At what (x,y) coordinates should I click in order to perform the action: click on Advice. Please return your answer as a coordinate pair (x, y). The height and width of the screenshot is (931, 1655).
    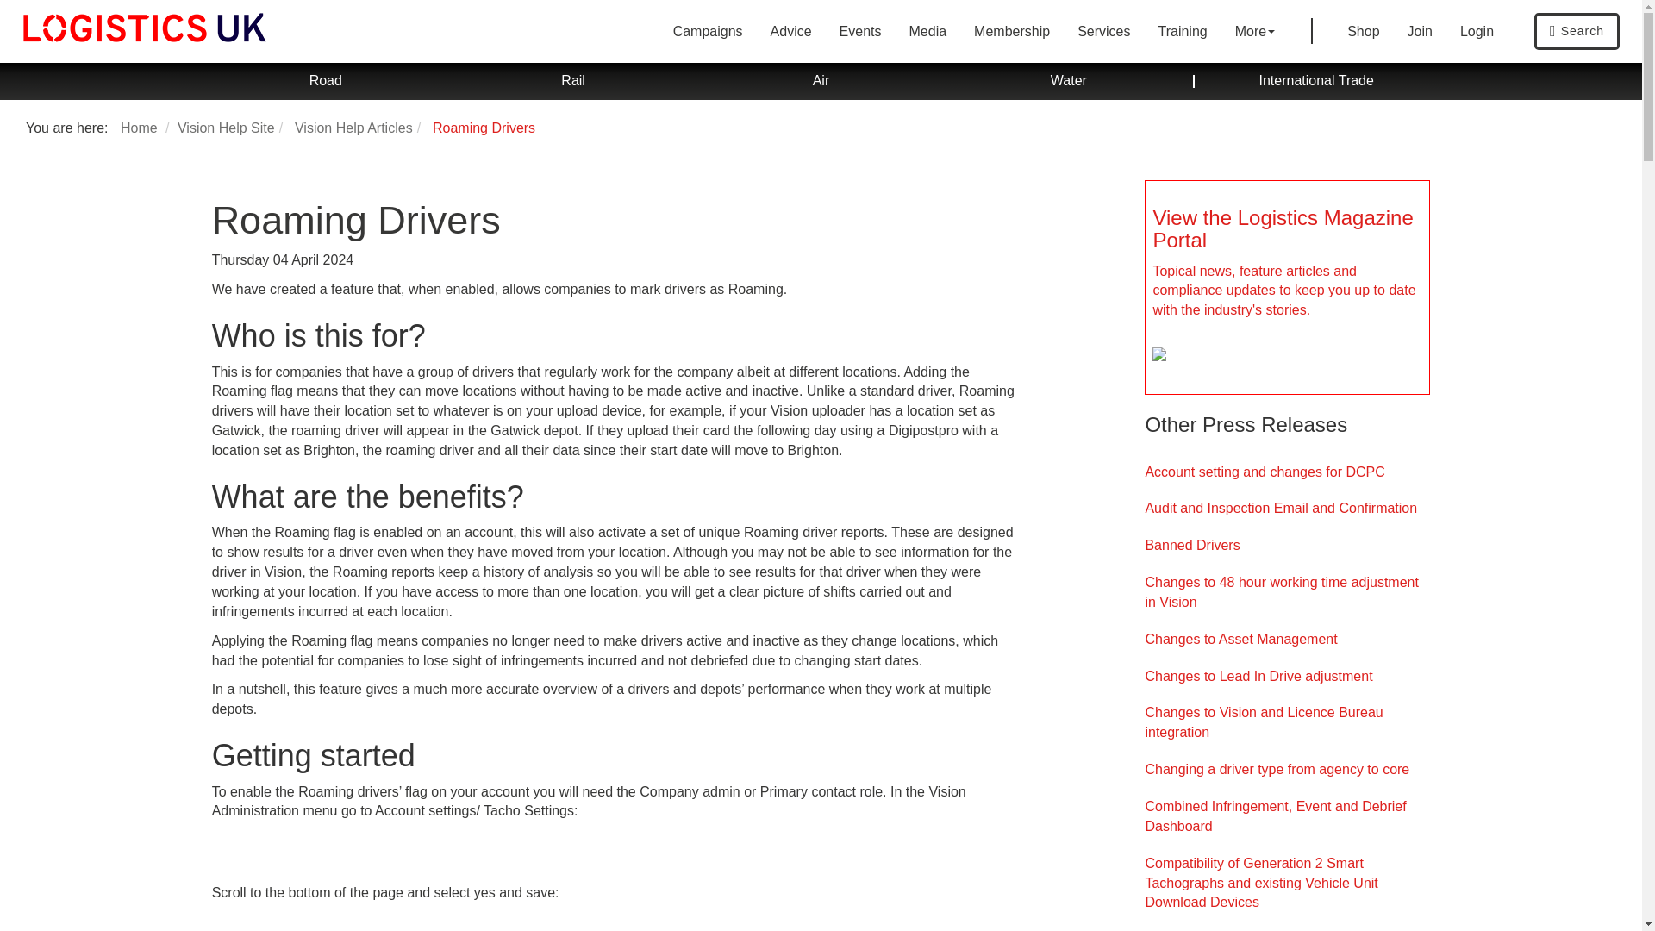
    Looking at the image, I should click on (791, 30).